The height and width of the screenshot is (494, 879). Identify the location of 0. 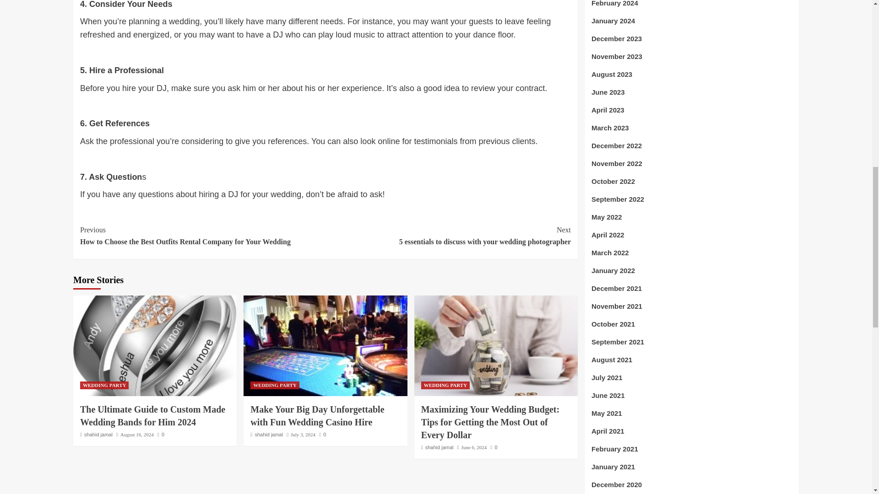
(322, 434).